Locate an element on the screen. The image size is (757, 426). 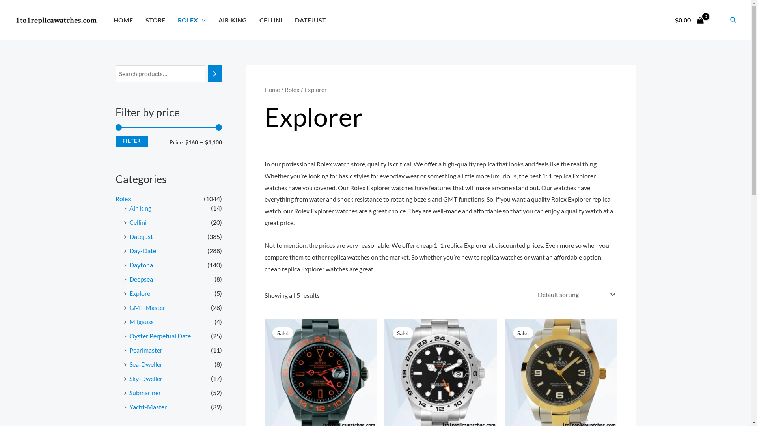
ROLEX is located at coordinates (192, 20).